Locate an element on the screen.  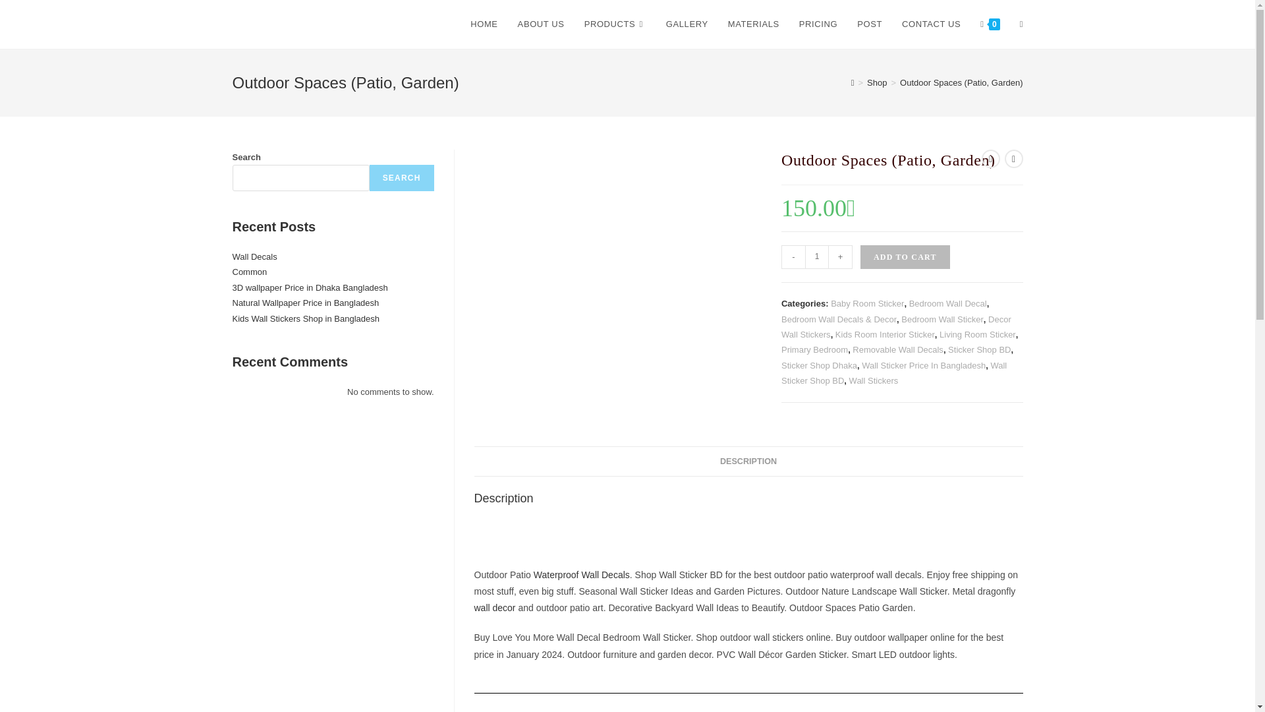
CONTACT US is located at coordinates (930, 24).